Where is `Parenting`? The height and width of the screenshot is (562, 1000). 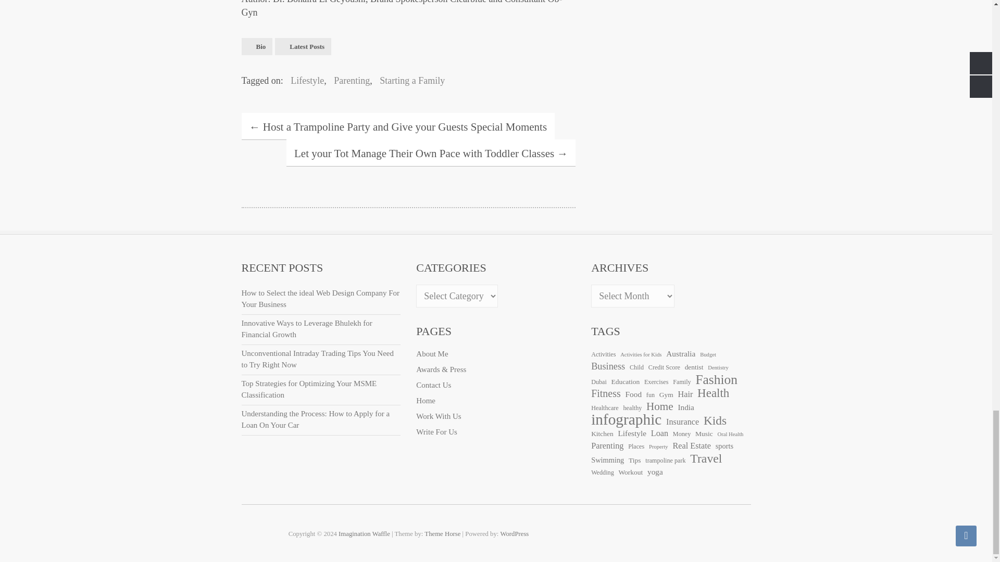 Parenting is located at coordinates (349, 80).